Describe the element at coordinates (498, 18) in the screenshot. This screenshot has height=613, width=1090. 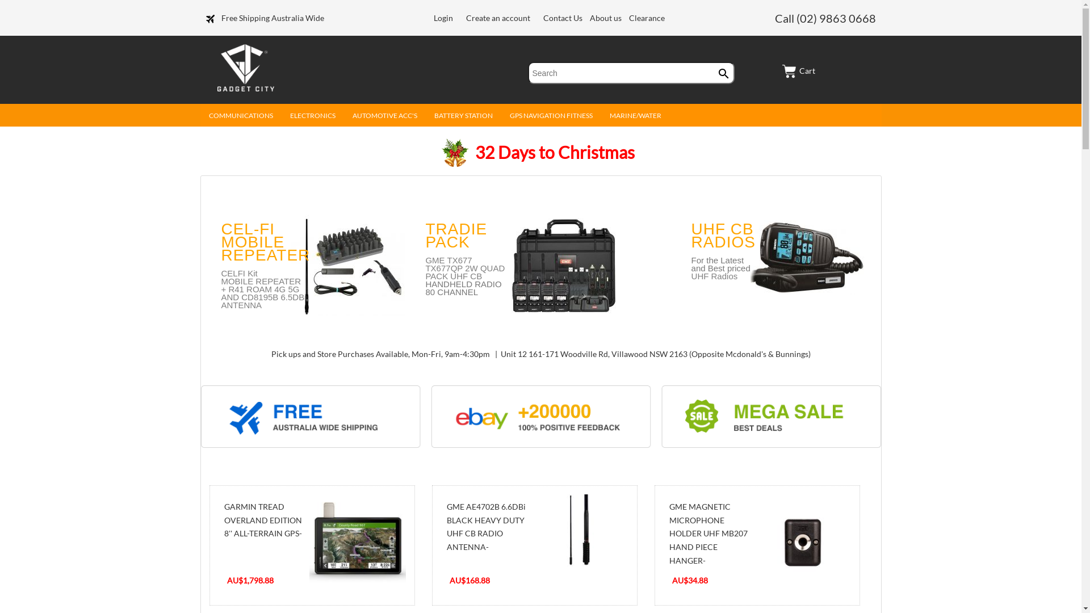
I see `Create an account` at that location.